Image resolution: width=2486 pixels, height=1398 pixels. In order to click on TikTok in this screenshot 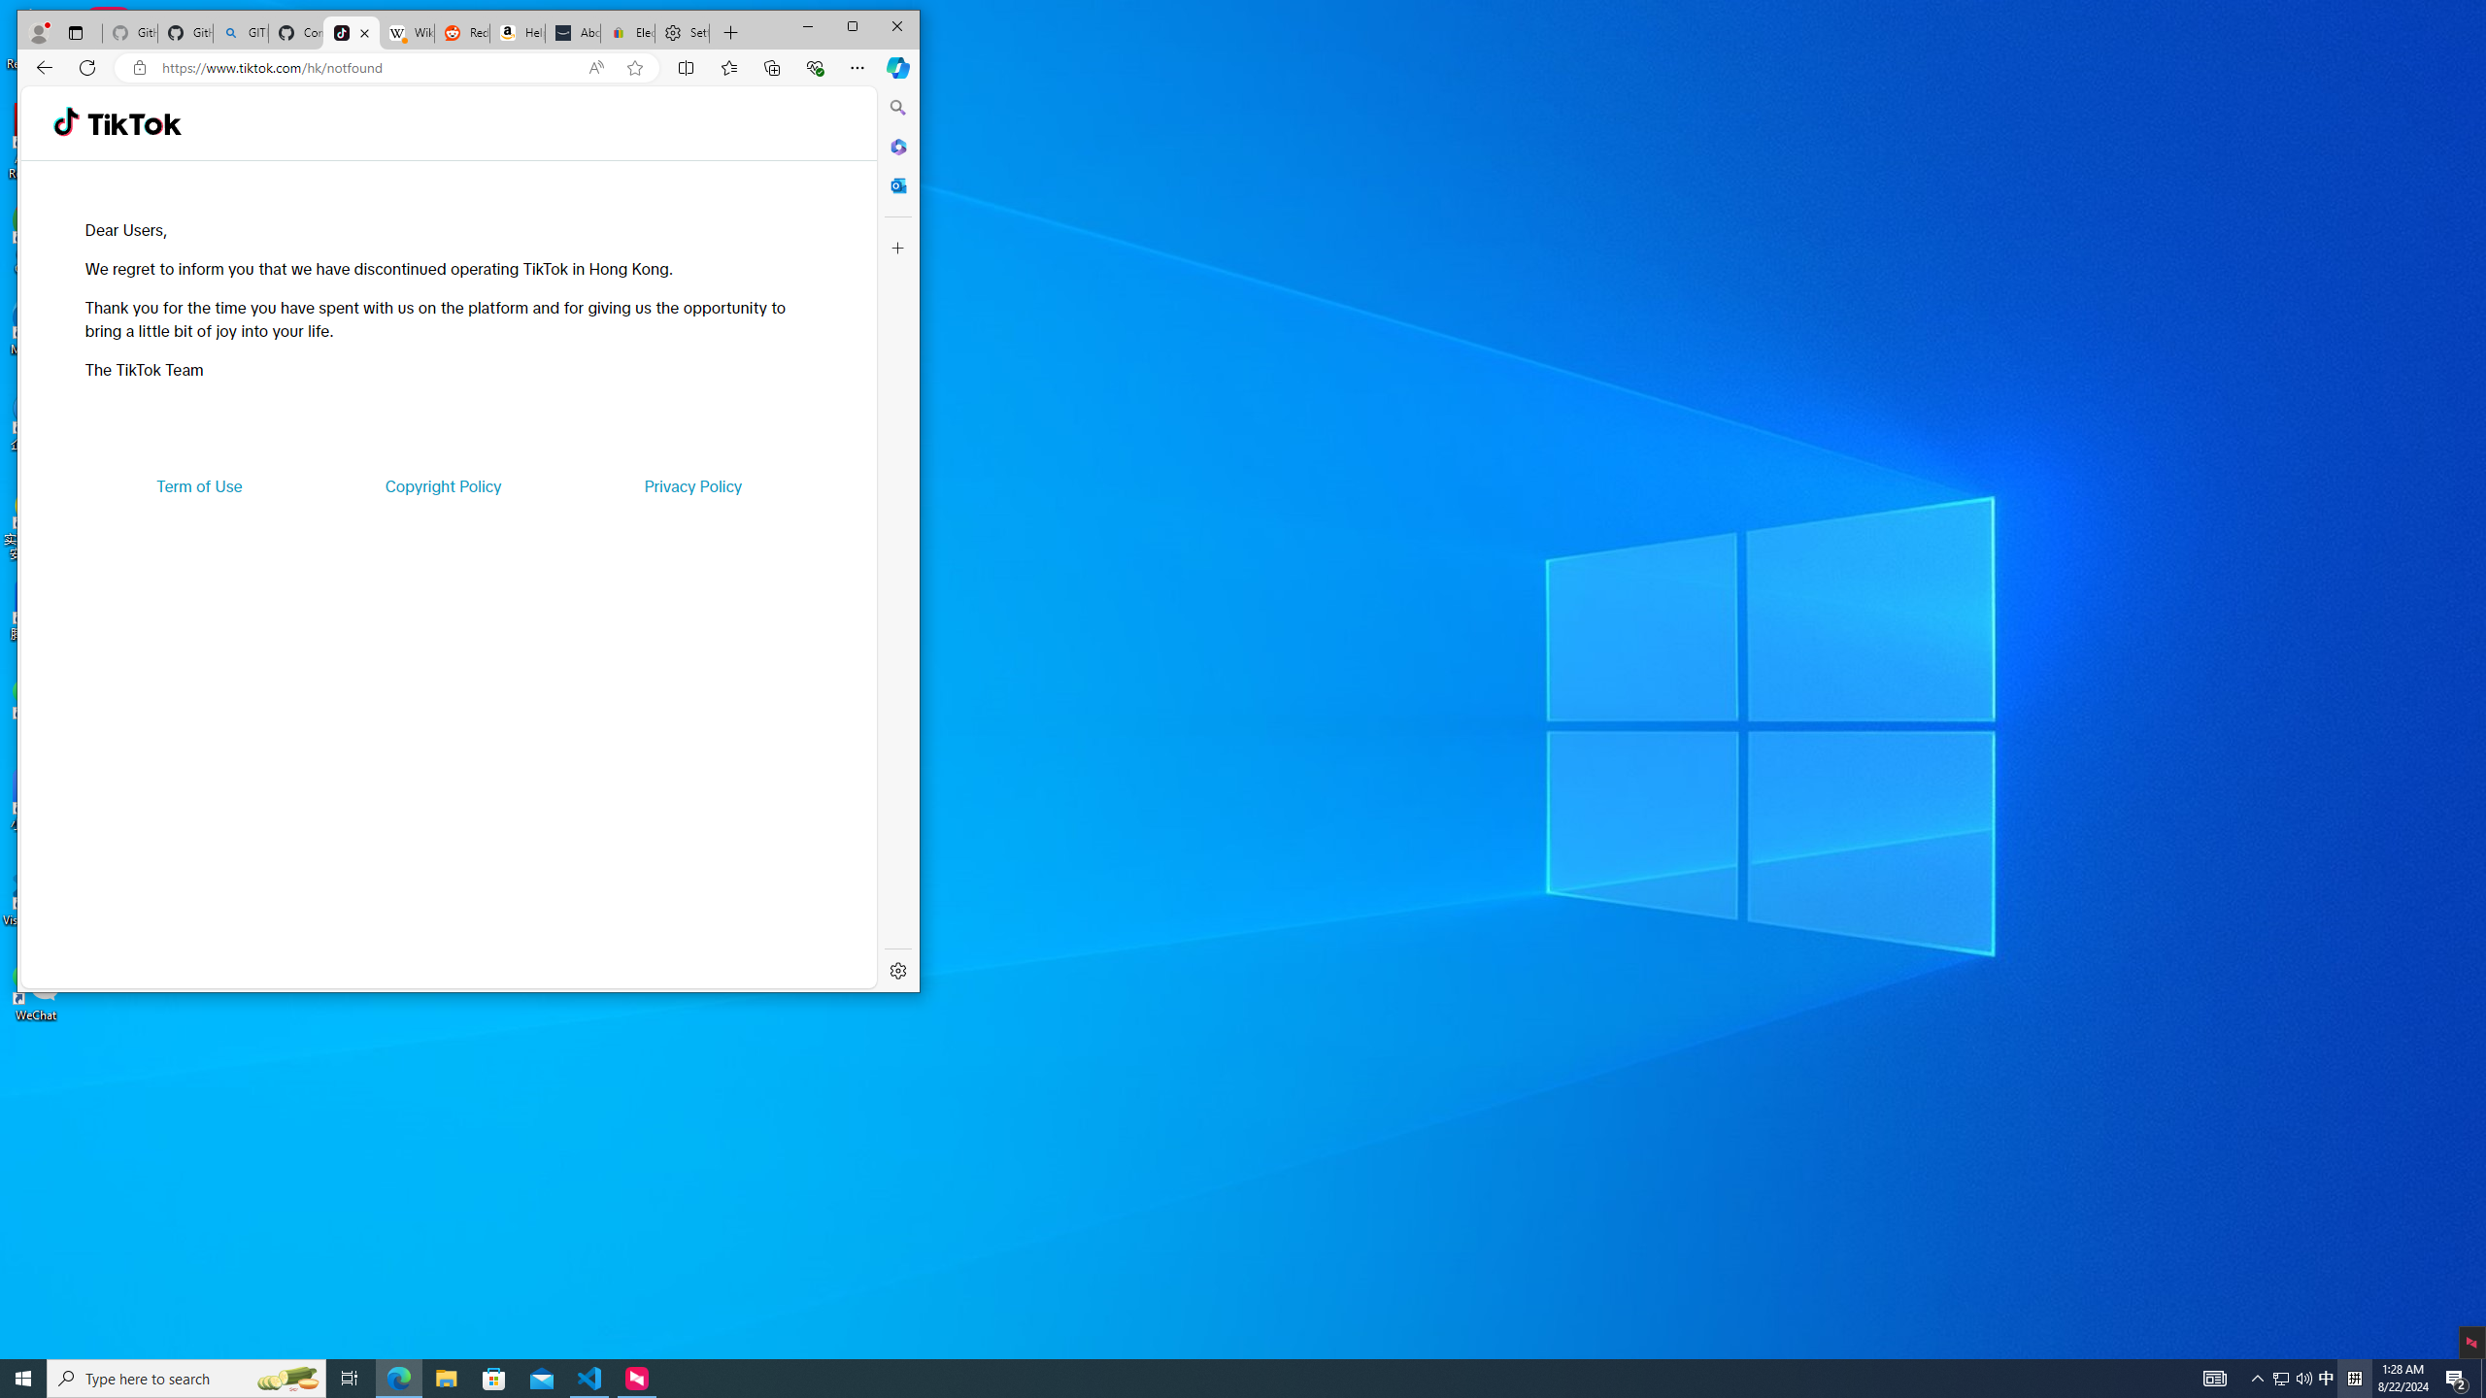, I will do `click(134, 124)`.